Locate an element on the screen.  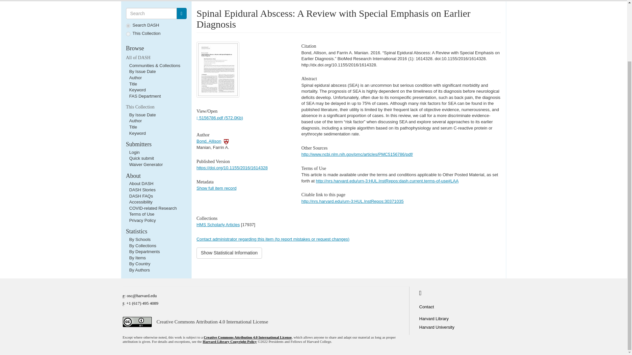
HARVARD AFFILIATED is located at coordinates (226, 141).